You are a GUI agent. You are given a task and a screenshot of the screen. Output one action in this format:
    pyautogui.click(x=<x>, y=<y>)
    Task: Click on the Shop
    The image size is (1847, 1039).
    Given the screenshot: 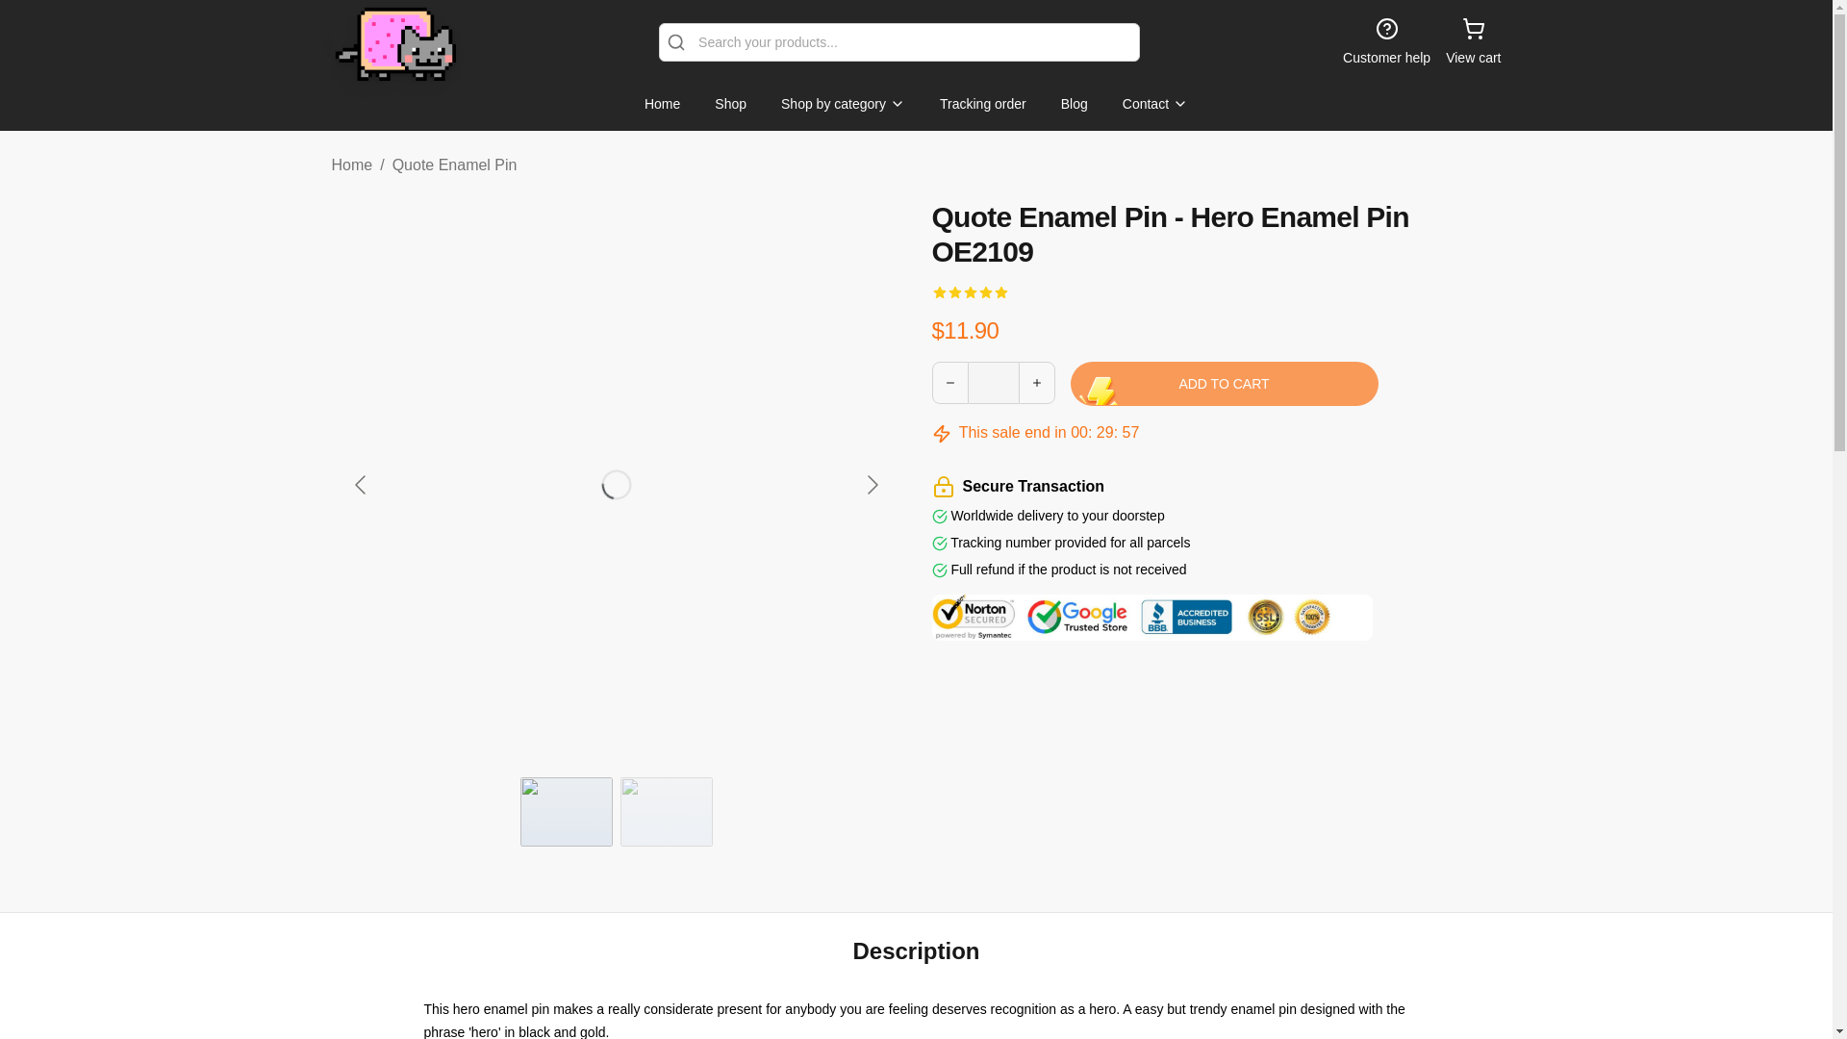 What is the action you would take?
    pyautogui.click(x=730, y=104)
    